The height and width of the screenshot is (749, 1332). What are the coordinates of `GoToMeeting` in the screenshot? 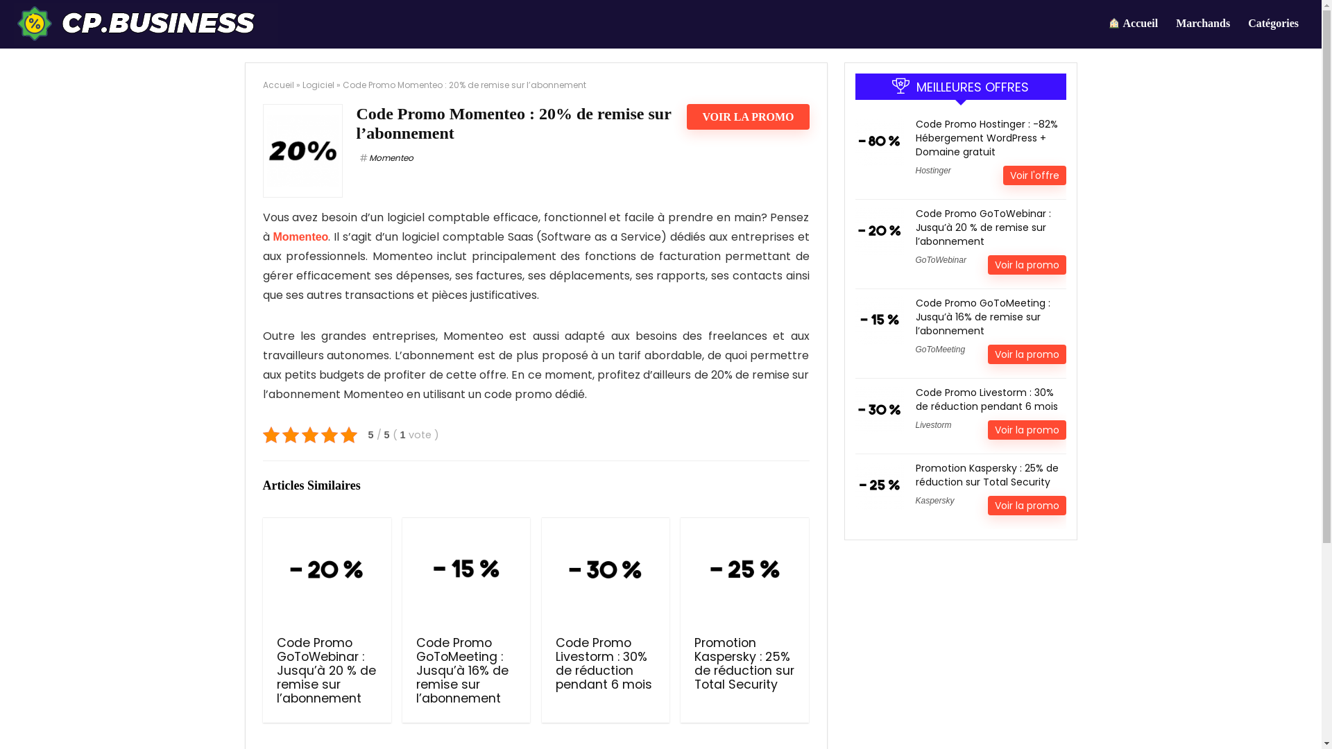 It's located at (941, 350).